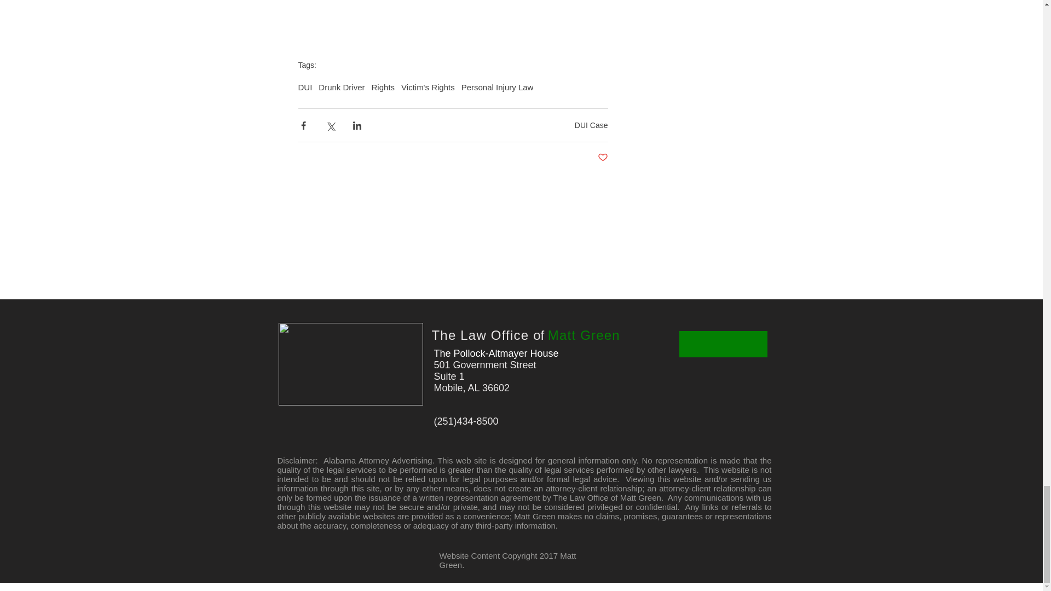 The width and height of the screenshot is (1051, 591). Describe the element at coordinates (603, 158) in the screenshot. I see `Post not marked as liked` at that location.